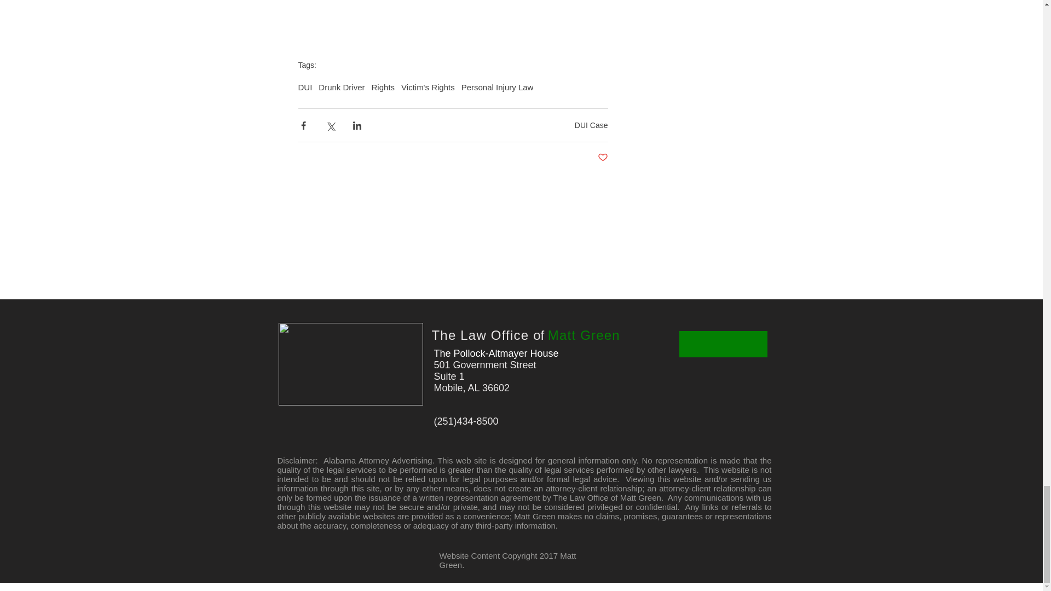 The width and height of the screenshot is (1051, 591). Describe the element at coordinates (603, 158) in the screenshot. I see `Post not marked as liked` at that location.